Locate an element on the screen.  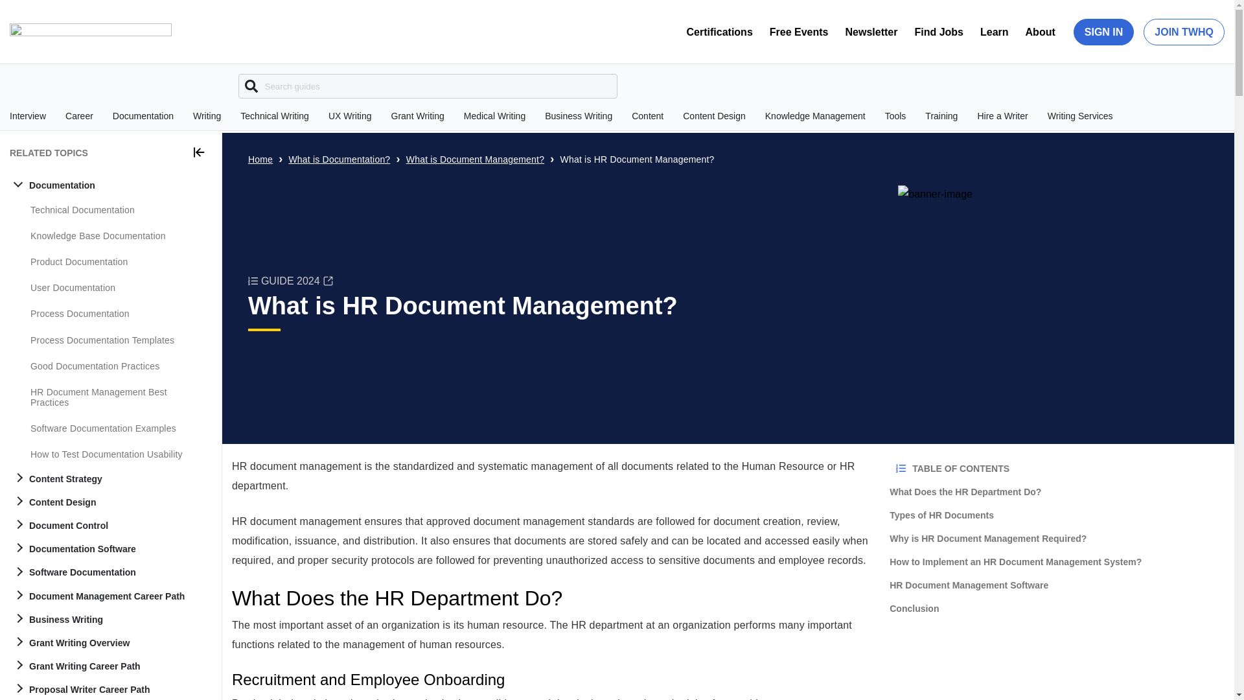
Interview is located at coordinates (28, 115).